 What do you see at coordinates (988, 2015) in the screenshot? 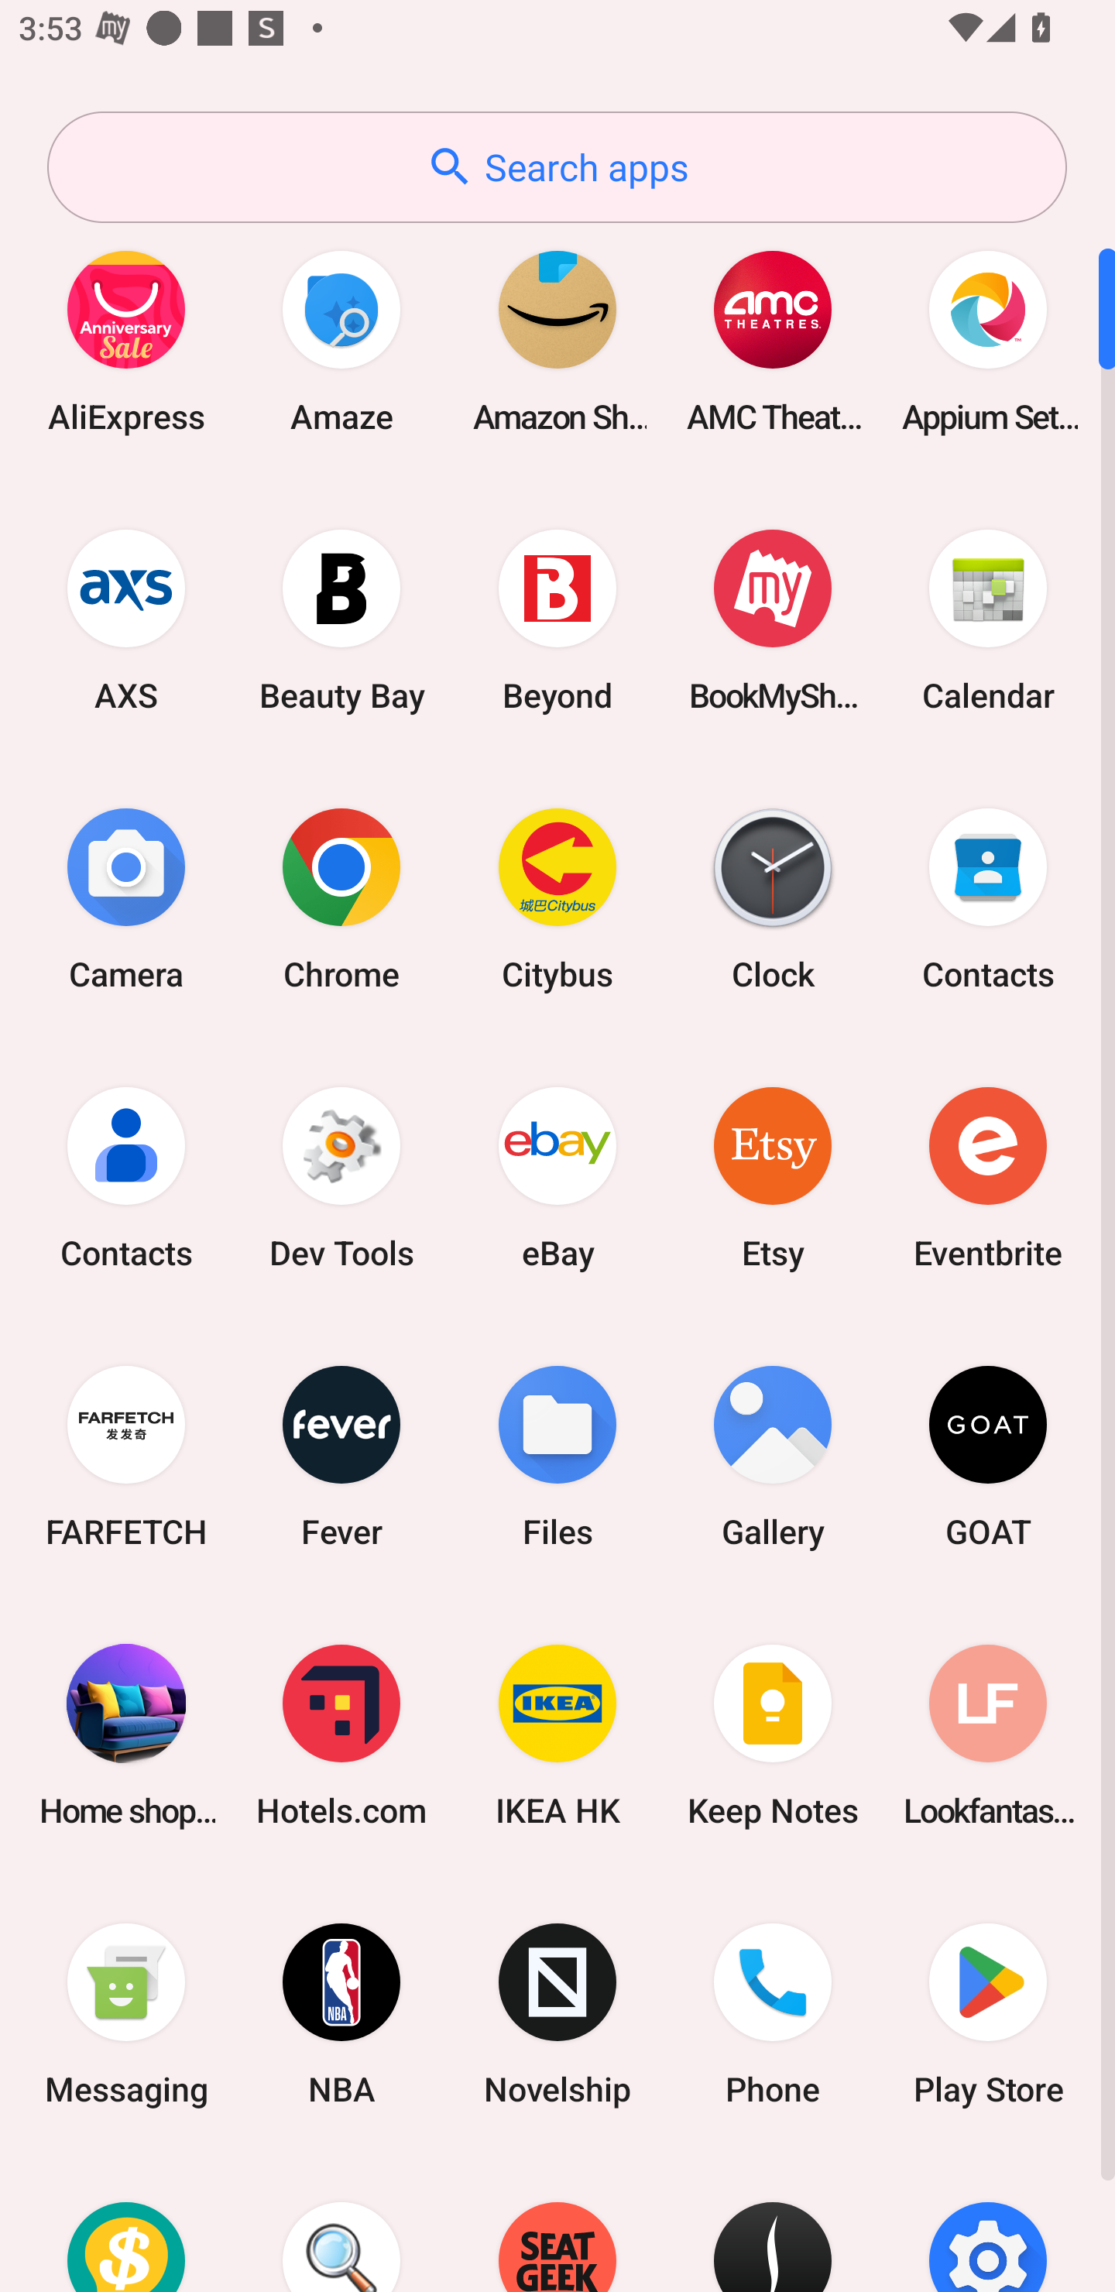
I see `Play Store` at bounding box center [988, 2015].